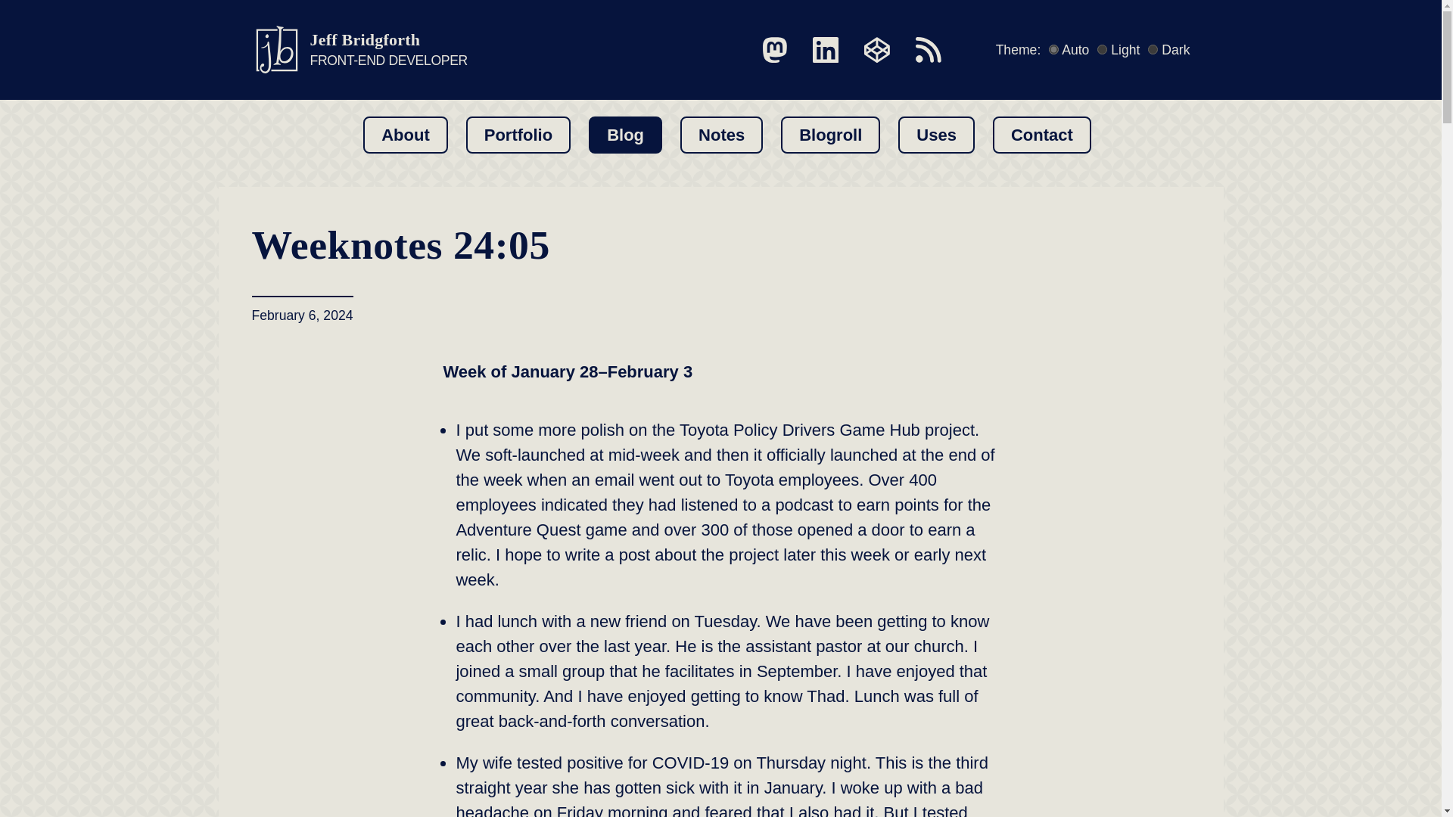 Image resolution: width=1453 pixels, height=817 pixels. I want to click on dark, so click(1153, 50).